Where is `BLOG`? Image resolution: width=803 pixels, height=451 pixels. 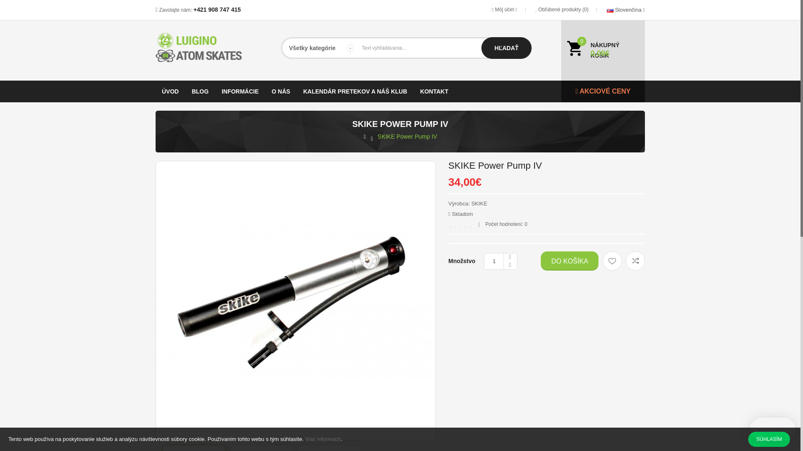
BLOG is located at coordinates (200, 91).